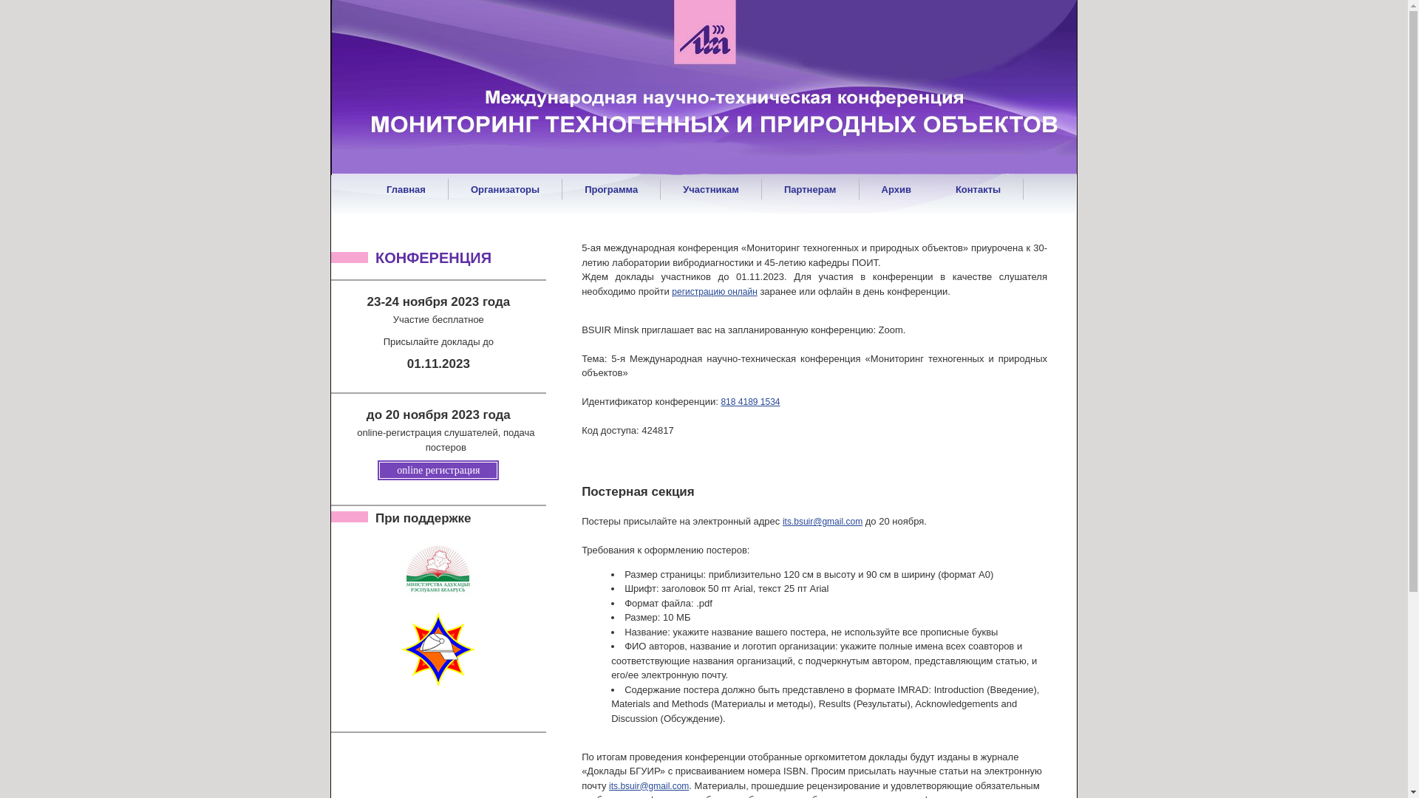 The height and width of the screenshot is (798, 1419). What do you see at coordinates (823, 522) in the screenshot?
I see `its.bsuir@gmail.com` at bounding box center [823, 522].